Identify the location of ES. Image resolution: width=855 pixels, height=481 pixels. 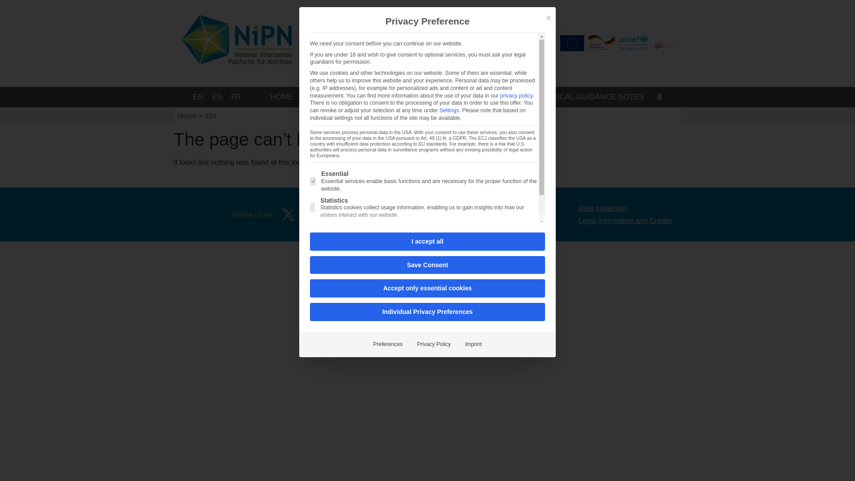
(217, 97).